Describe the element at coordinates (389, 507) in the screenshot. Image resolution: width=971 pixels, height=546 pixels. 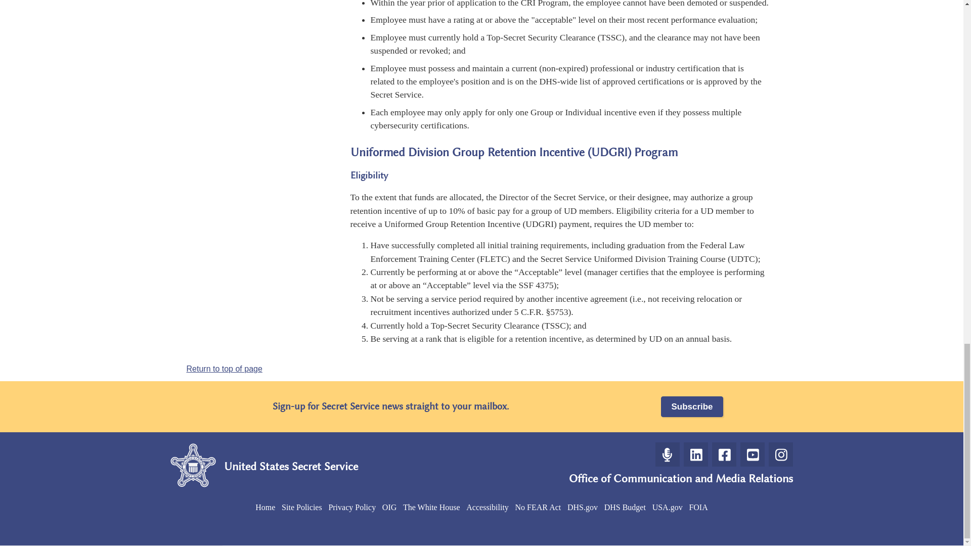
I see `Go to the DHS OIG Website` at that location.